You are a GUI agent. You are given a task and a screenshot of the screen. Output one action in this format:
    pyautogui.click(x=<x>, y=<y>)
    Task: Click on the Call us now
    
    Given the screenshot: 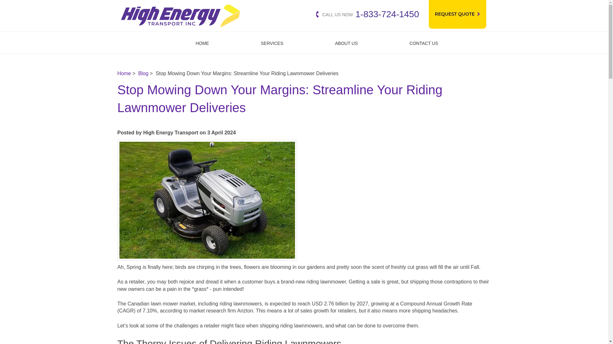 What is the action you would take?
    pyautogui.click(x=368, y=14)
    